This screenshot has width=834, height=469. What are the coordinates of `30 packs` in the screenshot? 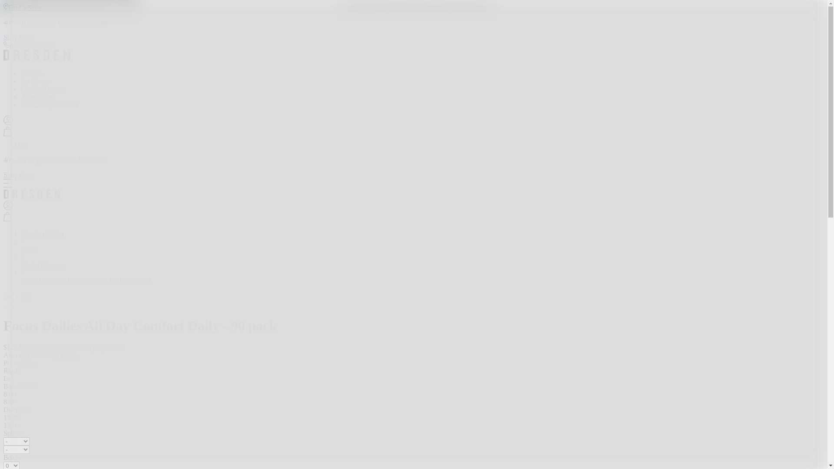 It's located at (64, 355).